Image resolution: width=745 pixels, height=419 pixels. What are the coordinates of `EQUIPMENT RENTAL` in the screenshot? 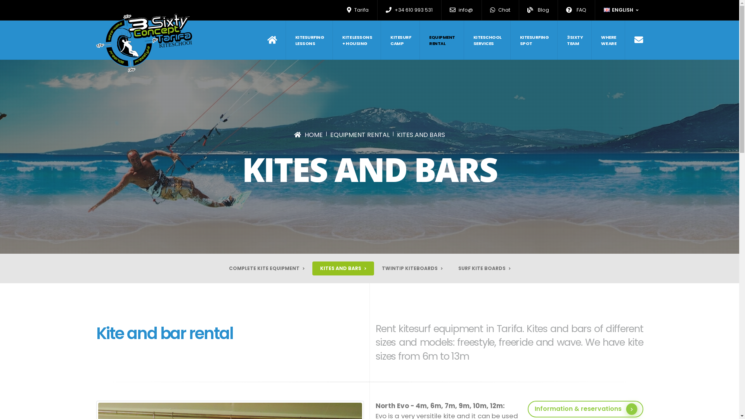 It's located at (442, 40).